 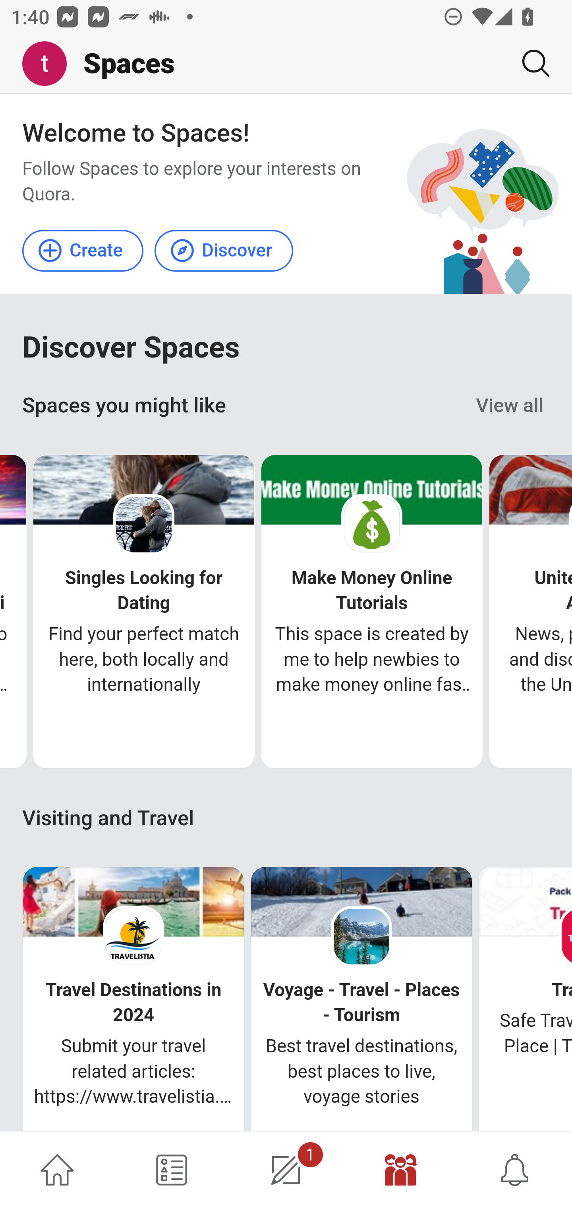 I want to click on Search, so click(x=530, y=63).